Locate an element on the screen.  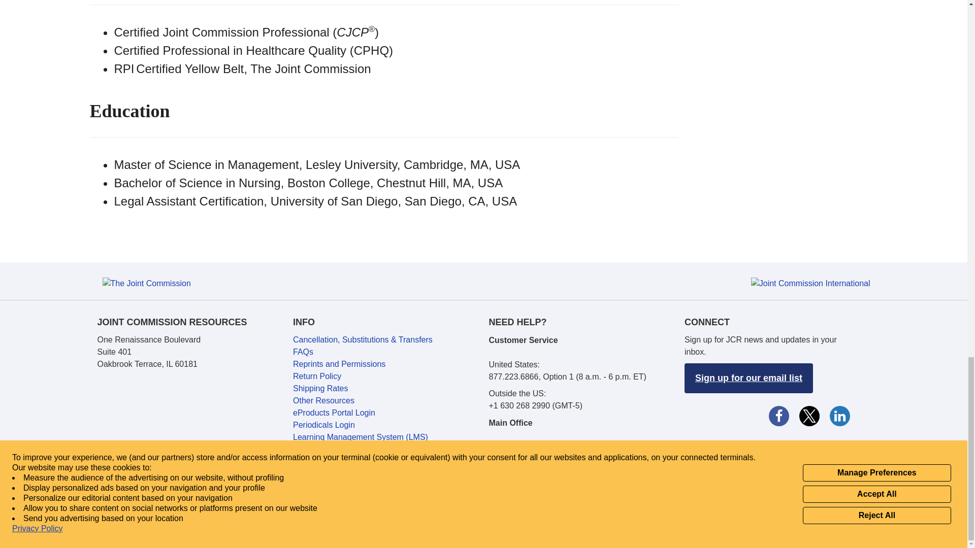
Joint Commission International is located at coordinates (810, 283).